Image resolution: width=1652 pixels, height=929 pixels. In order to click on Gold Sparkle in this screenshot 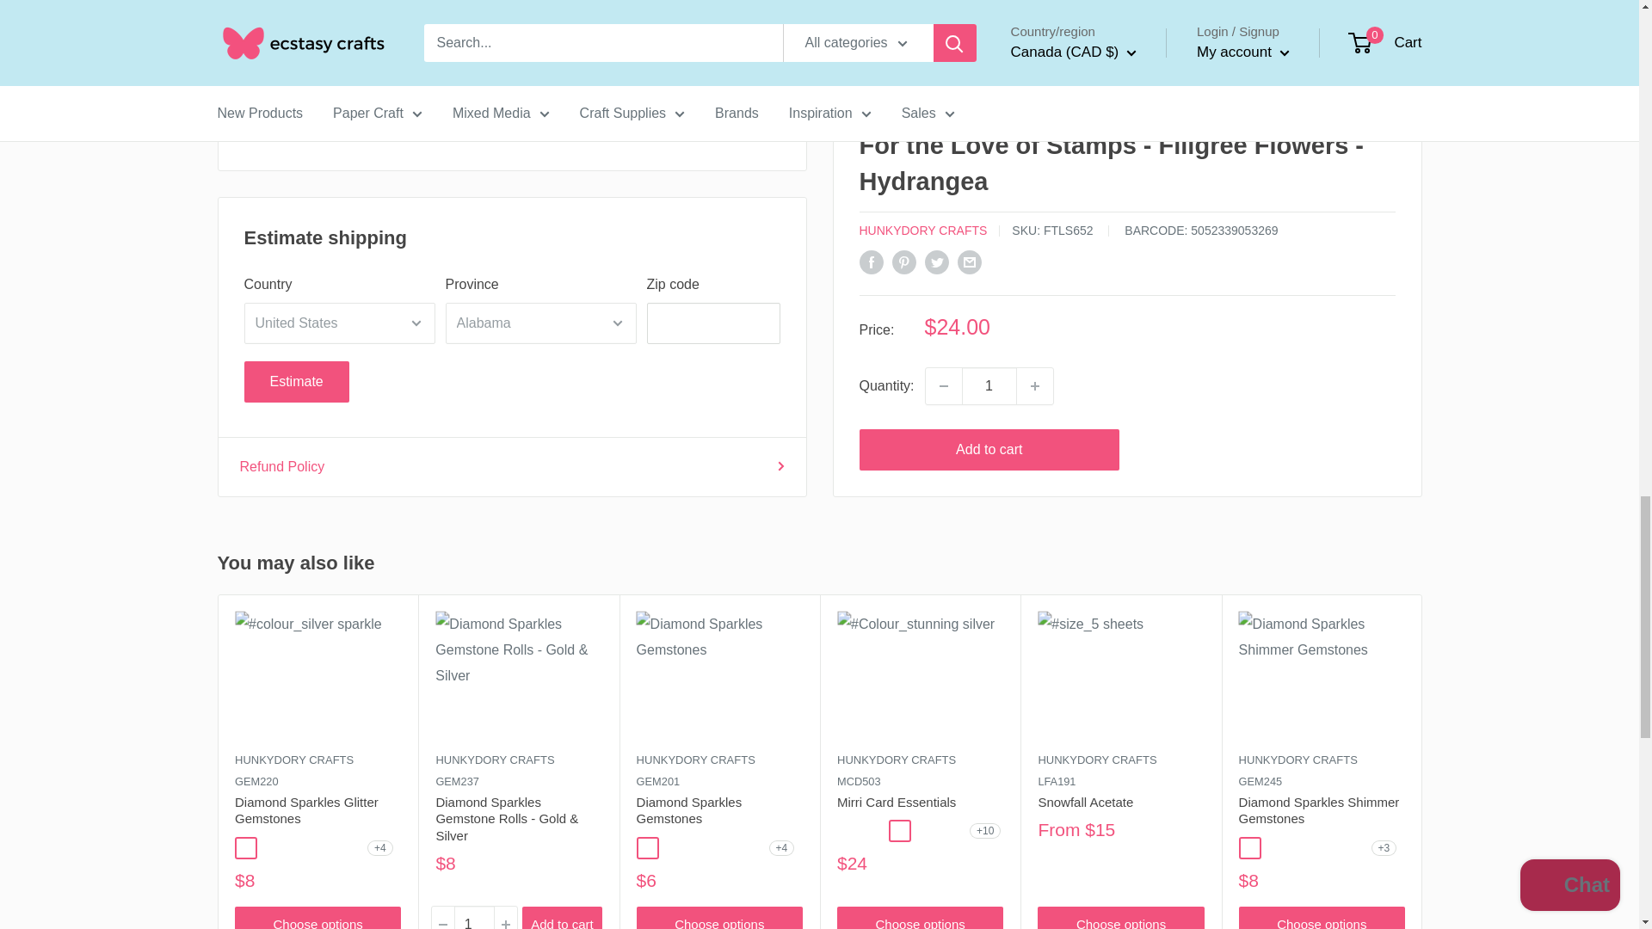, I will do `click(270, 848)`.